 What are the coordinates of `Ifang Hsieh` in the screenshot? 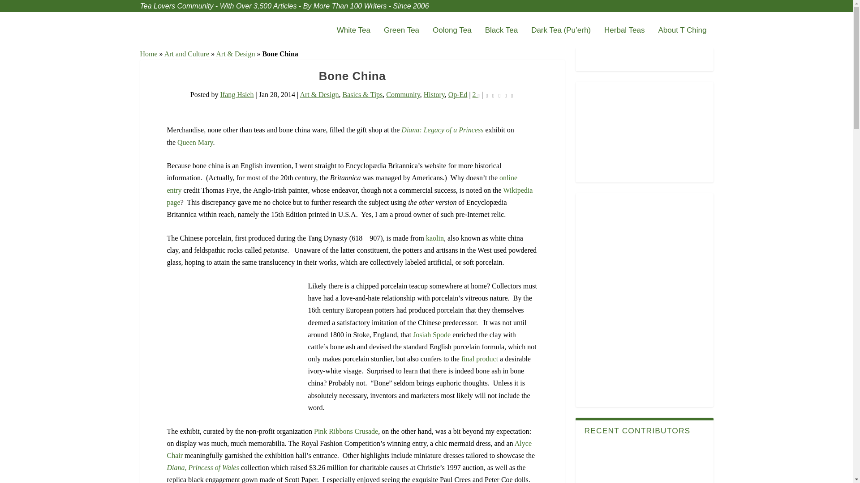 It's located at (236, 95).